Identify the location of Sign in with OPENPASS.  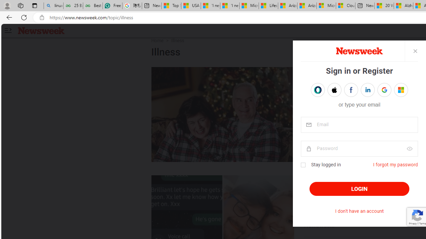
(318, 90).